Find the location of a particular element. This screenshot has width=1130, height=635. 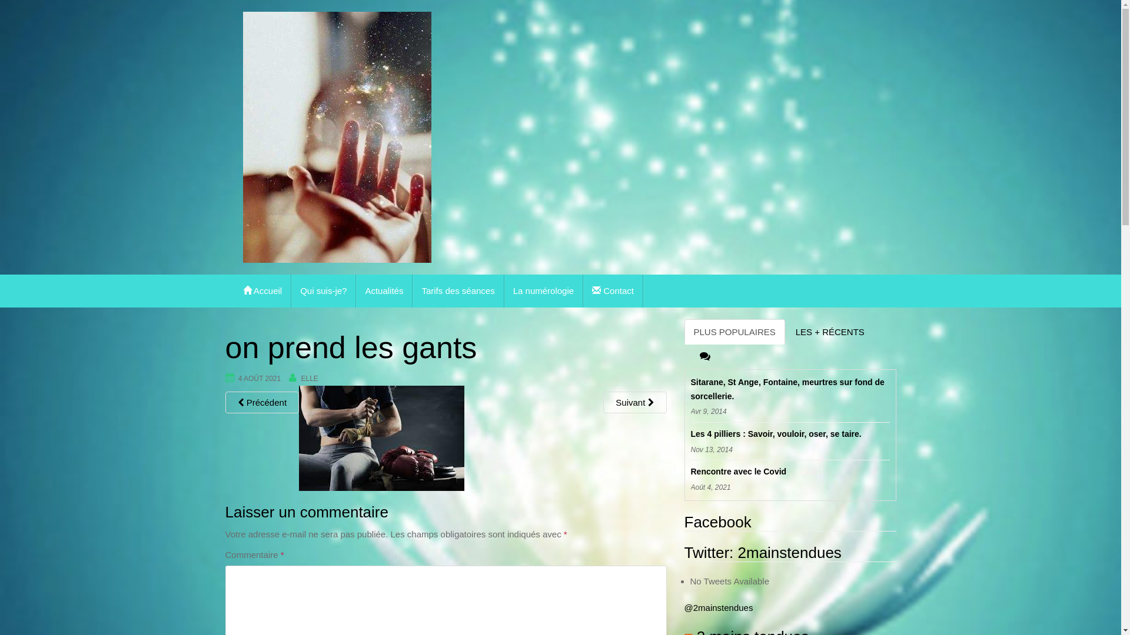

 Contact is located at coordinates (613, 291).